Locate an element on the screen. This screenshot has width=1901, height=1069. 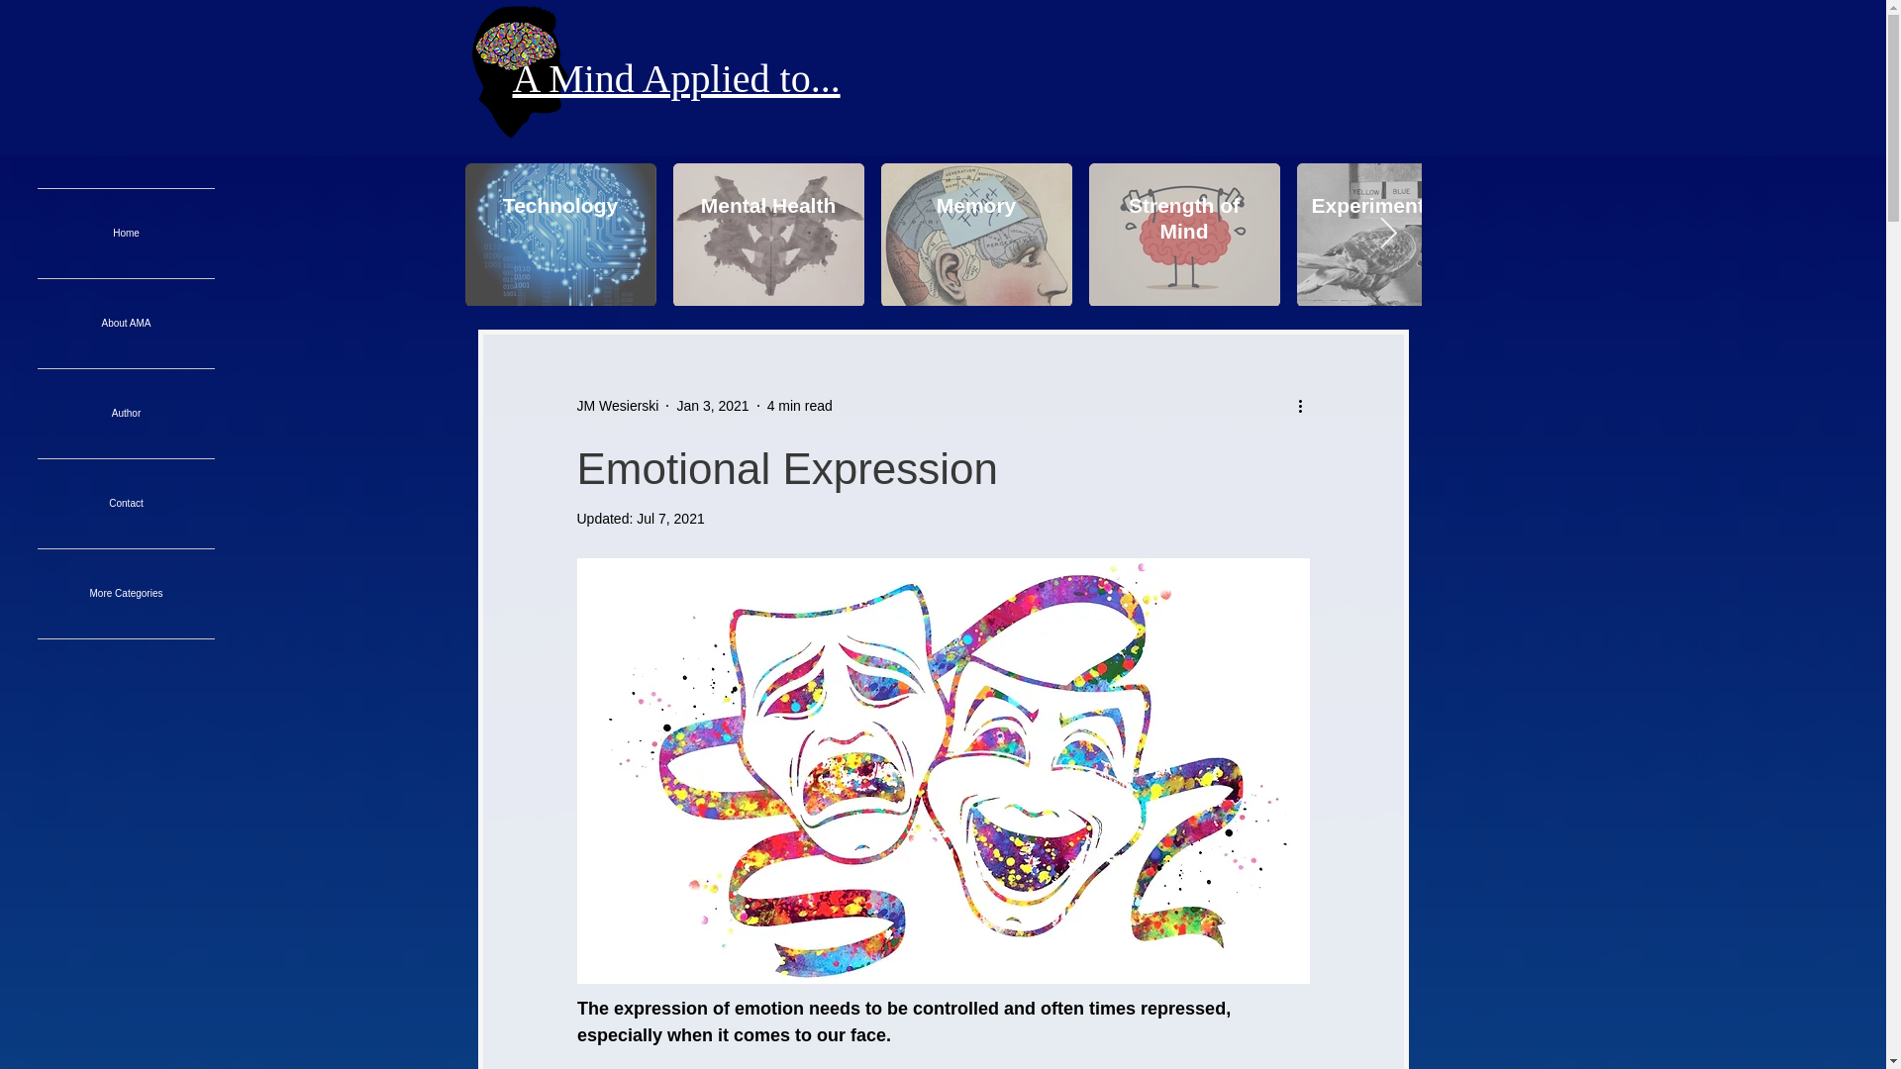
A Mind Applied to... is located at coordinates (676, 78).